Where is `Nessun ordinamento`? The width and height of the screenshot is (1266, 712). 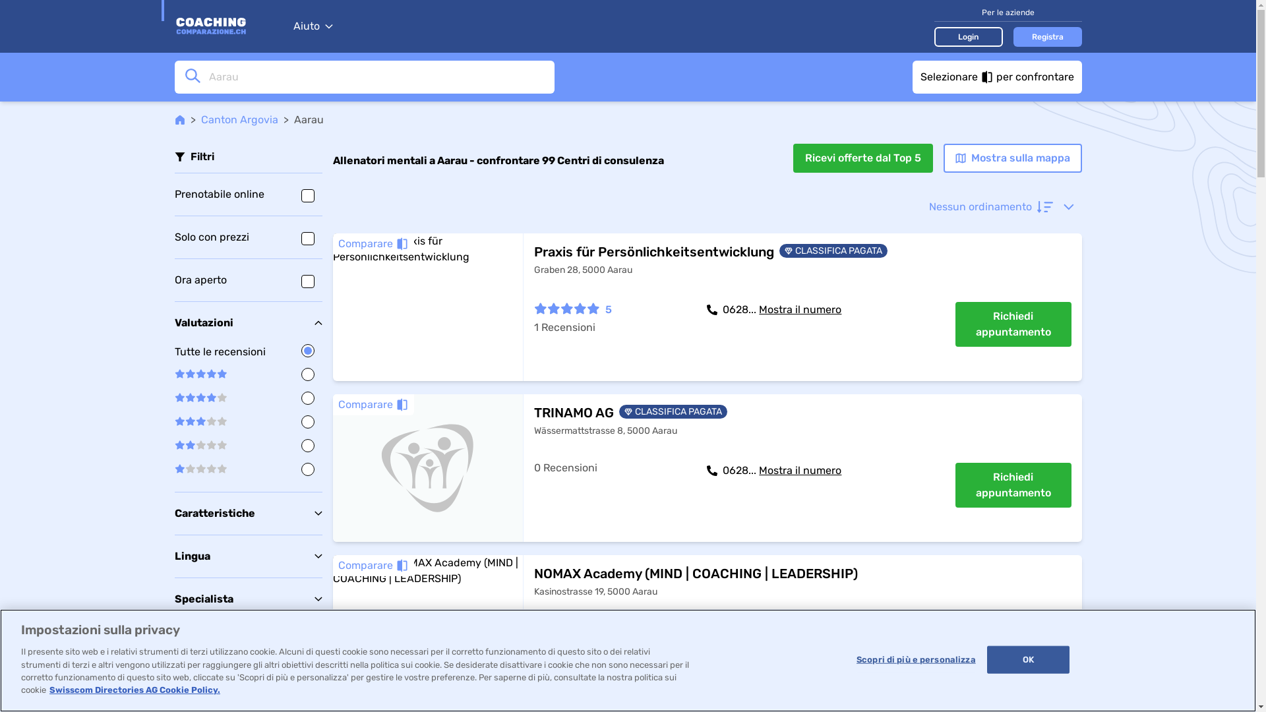 Nessun ordinamento is located at coordinates (1001, 207).